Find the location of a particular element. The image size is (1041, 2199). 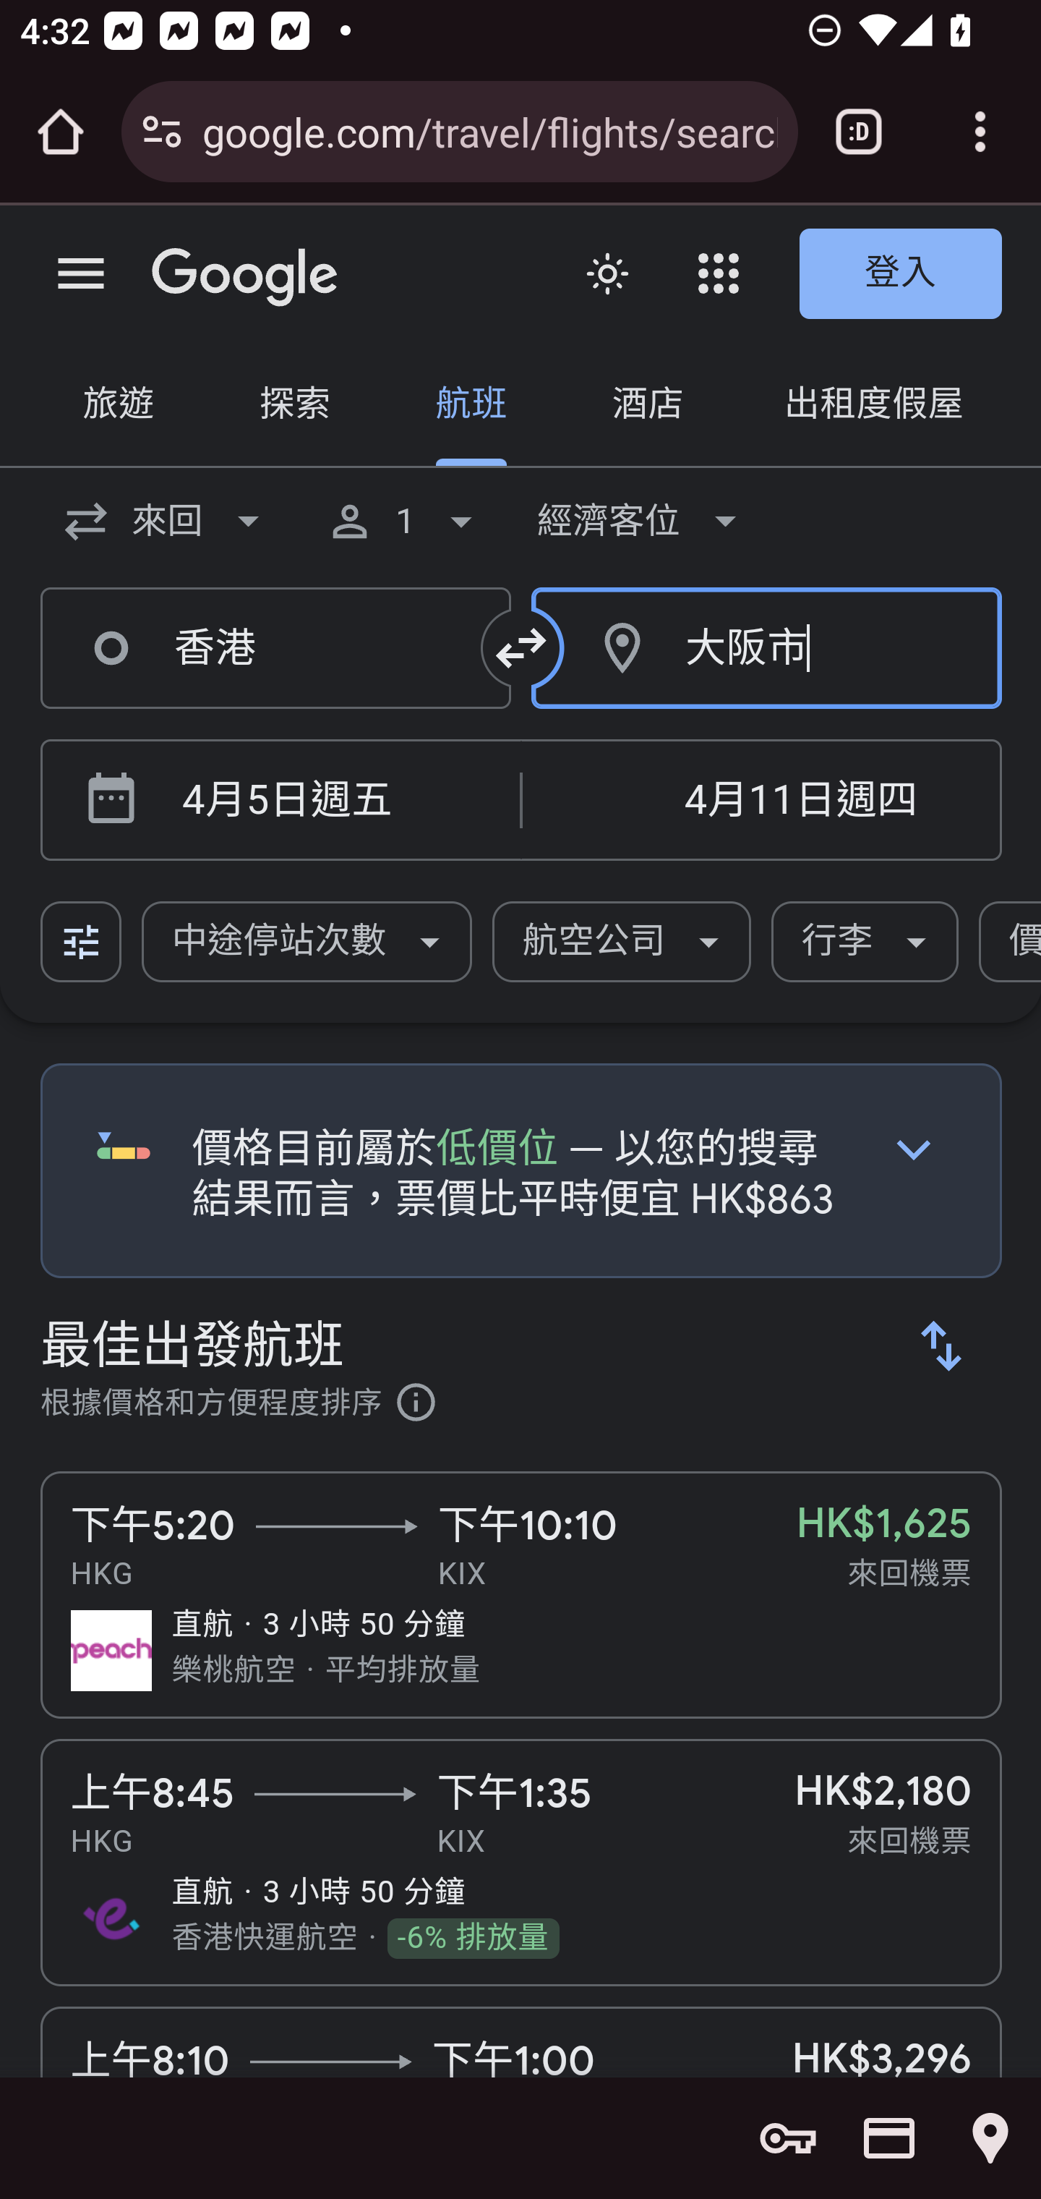

出發 4月5日週五 is located at coordinates (333, 801).